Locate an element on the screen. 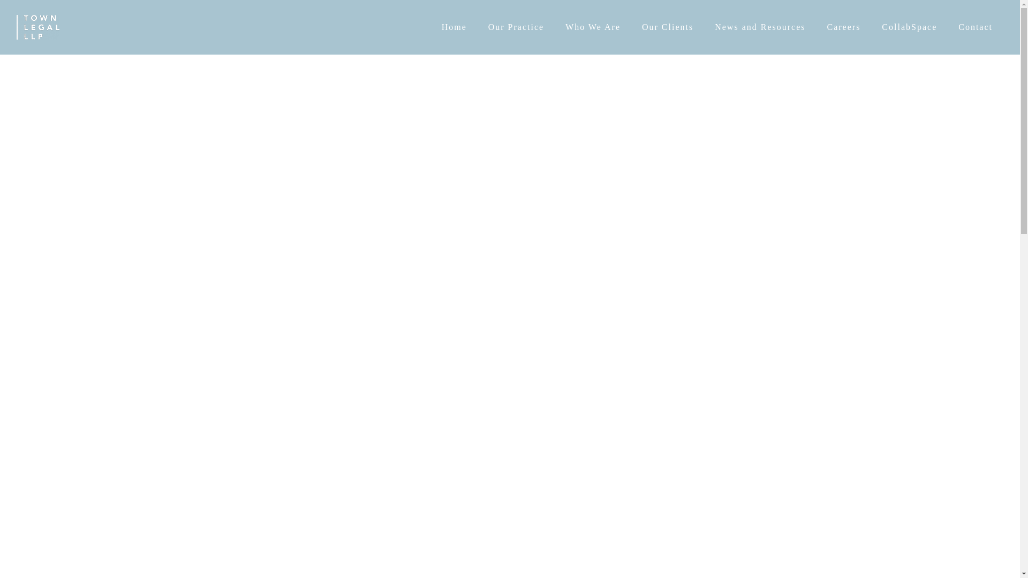 The width and height of the screenshot is (1028, 578). Our Clients is located at coordinates (667, 27).